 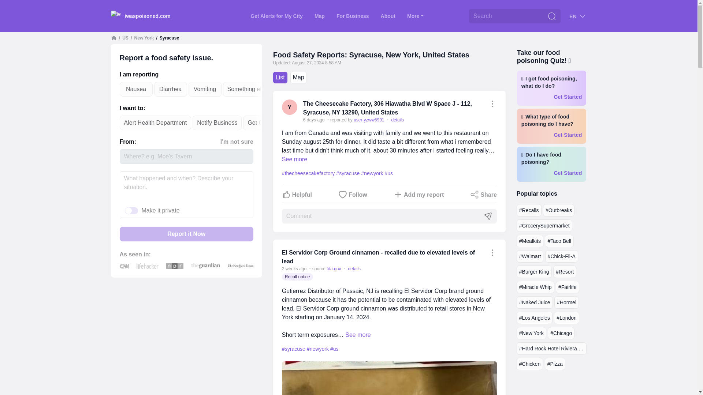 I want to click on New York, so click(x=144, y=38).